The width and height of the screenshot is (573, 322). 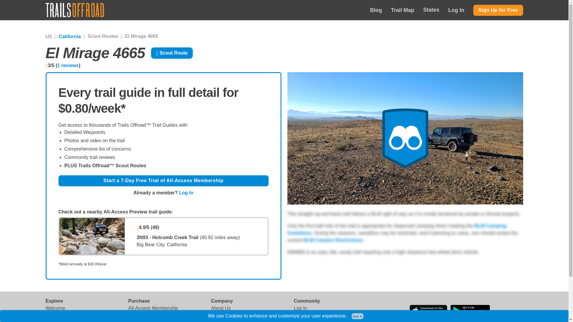 I want to click on Got it, so click(x=358, y=316).